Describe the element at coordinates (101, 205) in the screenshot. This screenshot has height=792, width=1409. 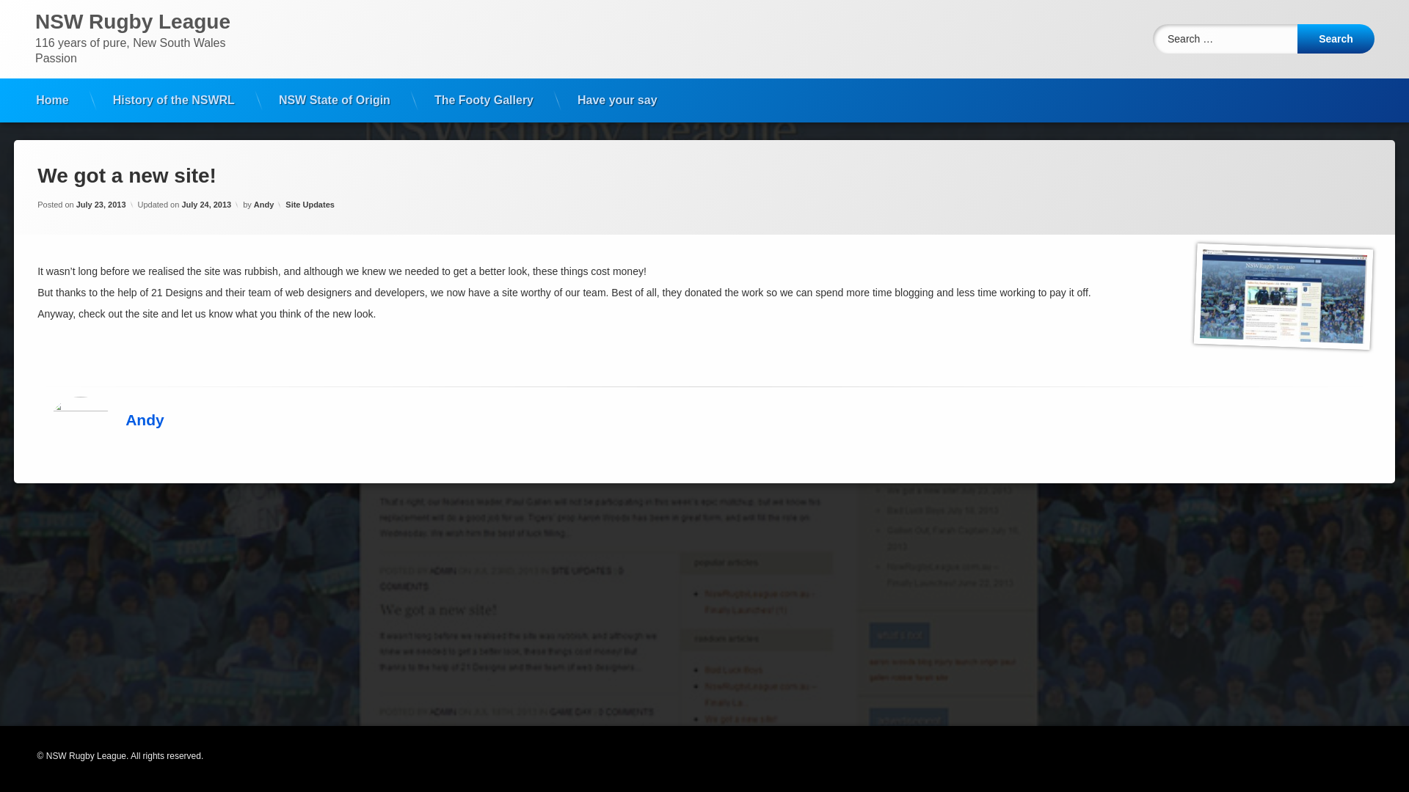
I see `July 23, 2013` at that location.